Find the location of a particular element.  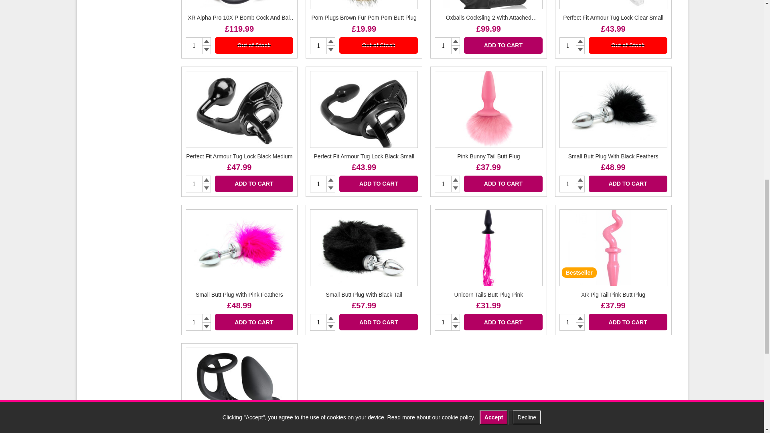

1 is located at coordinates (193, 322).